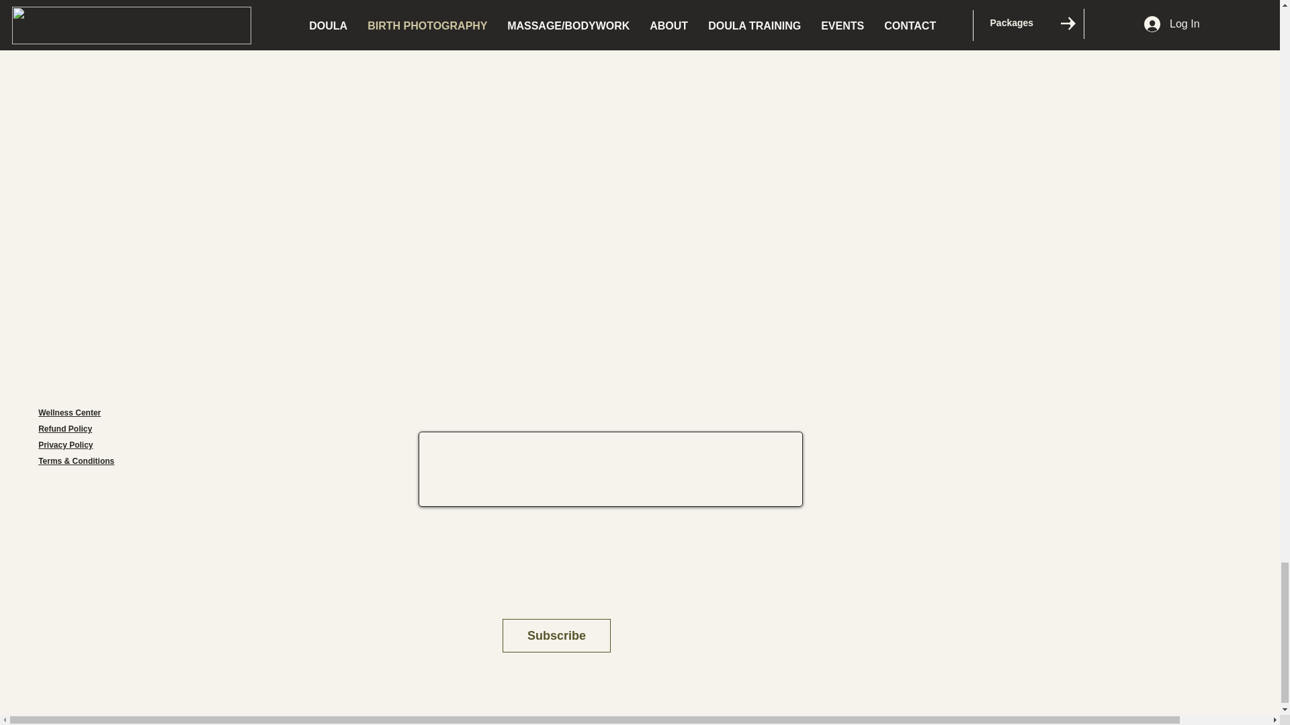 This screenshot has width=1290, height=725. Describe the element at coordinates (69, 413) in the screenshot. I see `Wellness Center` at that location.